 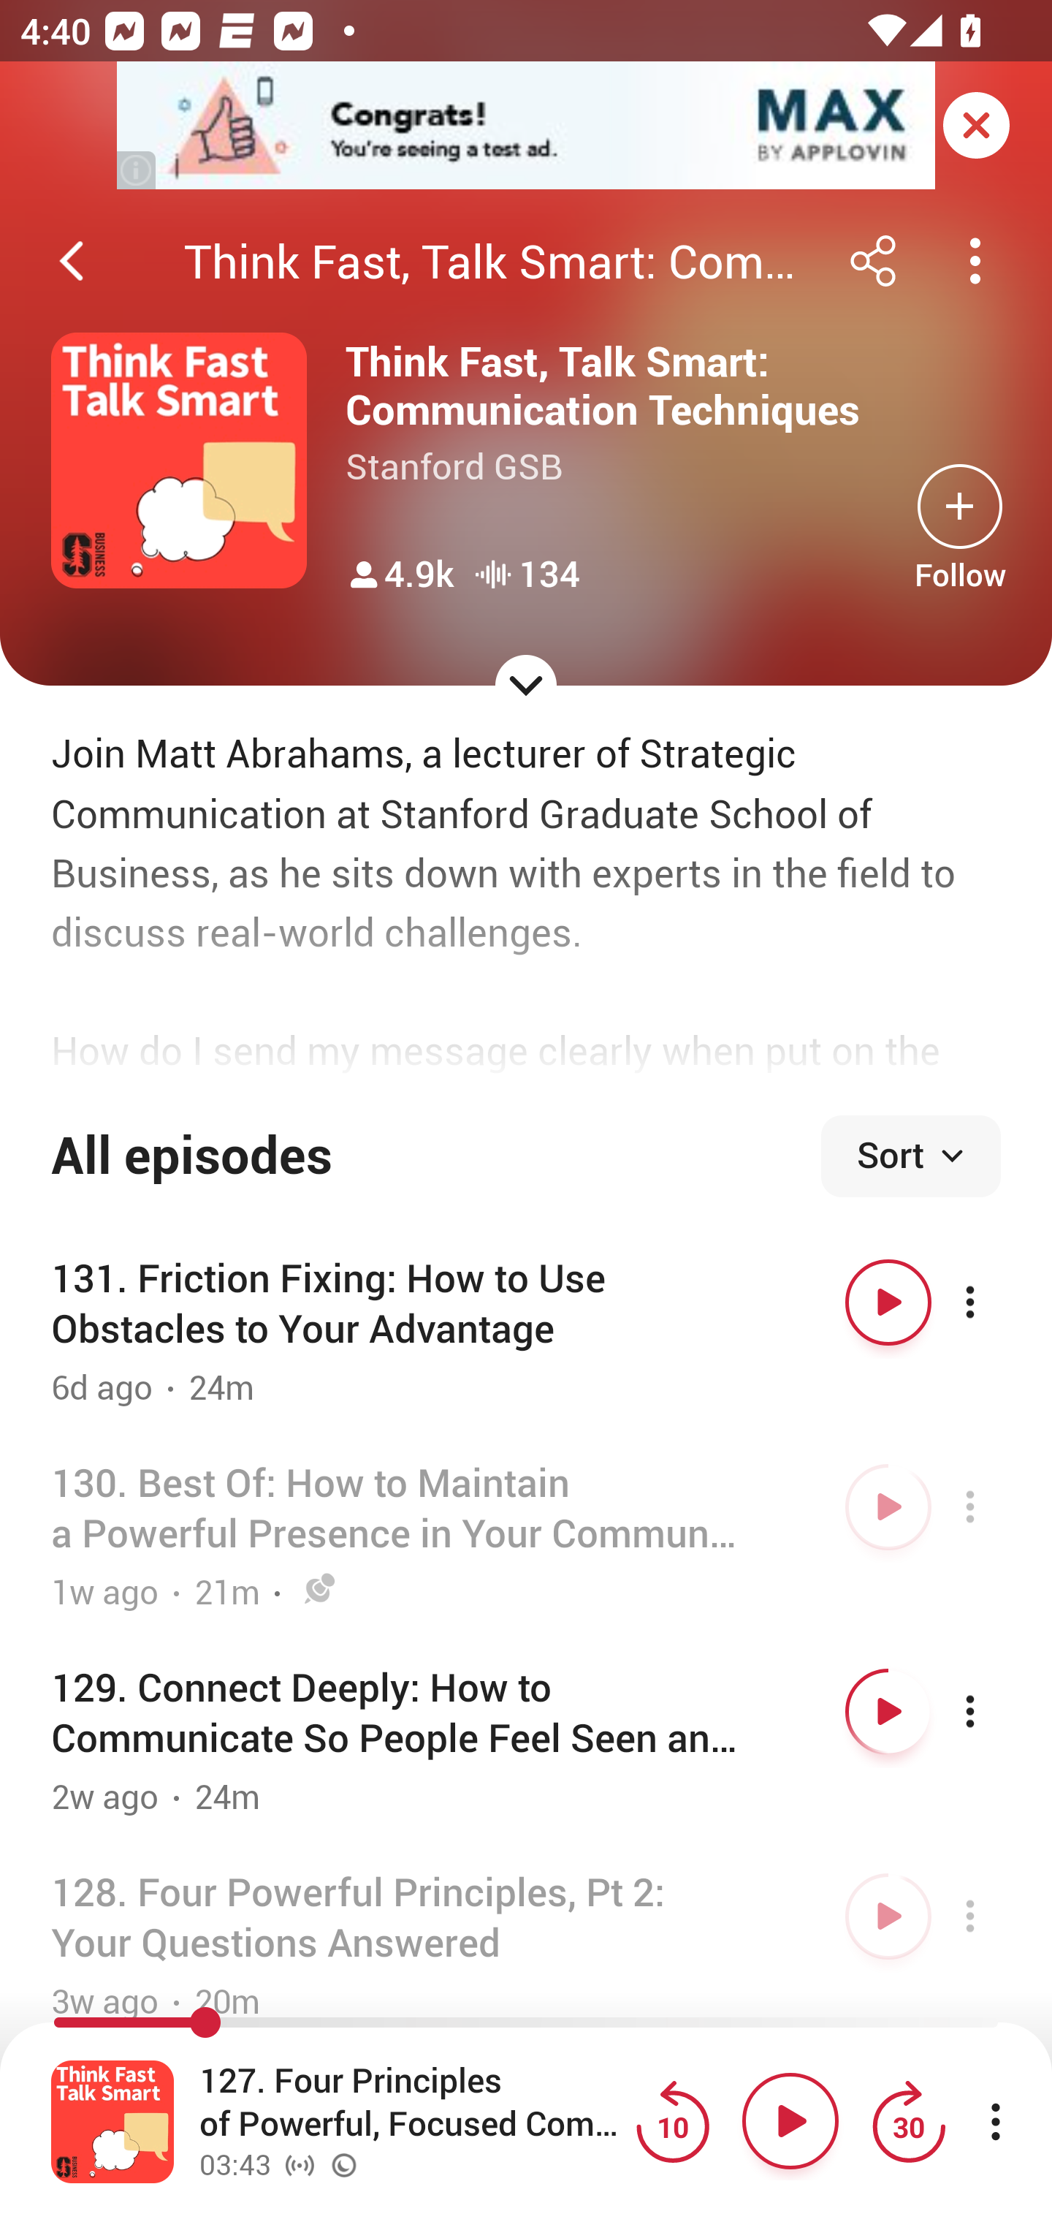 What do you see at coordinates (888, 1916) in the screenshot?
I see `Play button` at bounding box center [888, 1916].